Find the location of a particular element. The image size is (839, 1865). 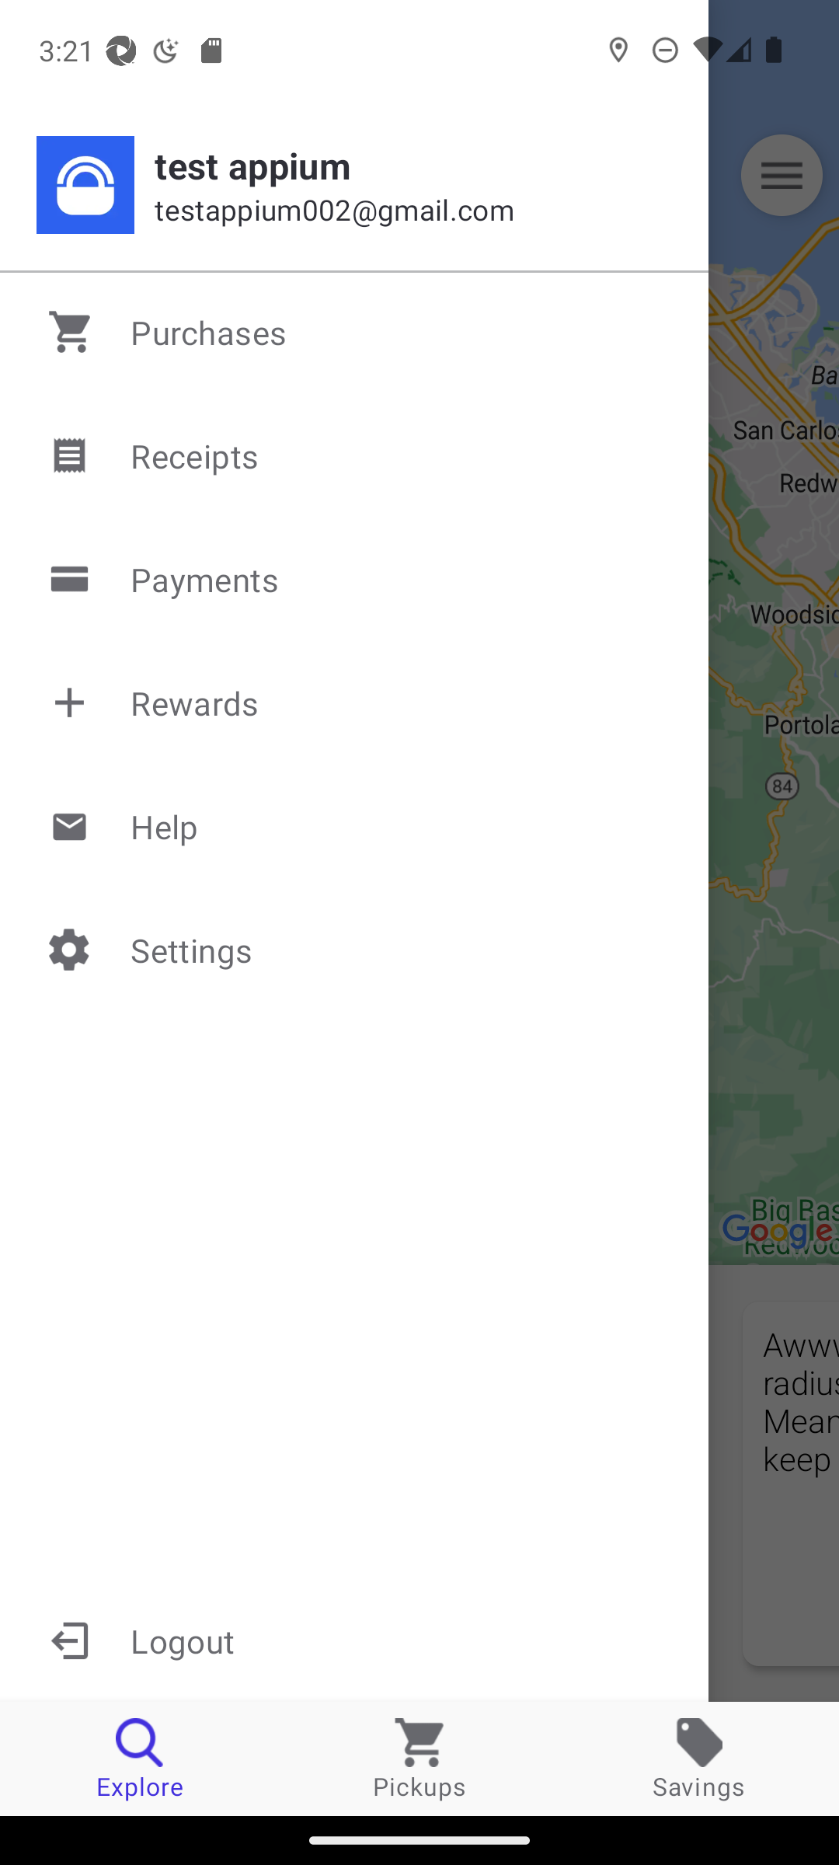

Help is located at coordinates (356, 825).